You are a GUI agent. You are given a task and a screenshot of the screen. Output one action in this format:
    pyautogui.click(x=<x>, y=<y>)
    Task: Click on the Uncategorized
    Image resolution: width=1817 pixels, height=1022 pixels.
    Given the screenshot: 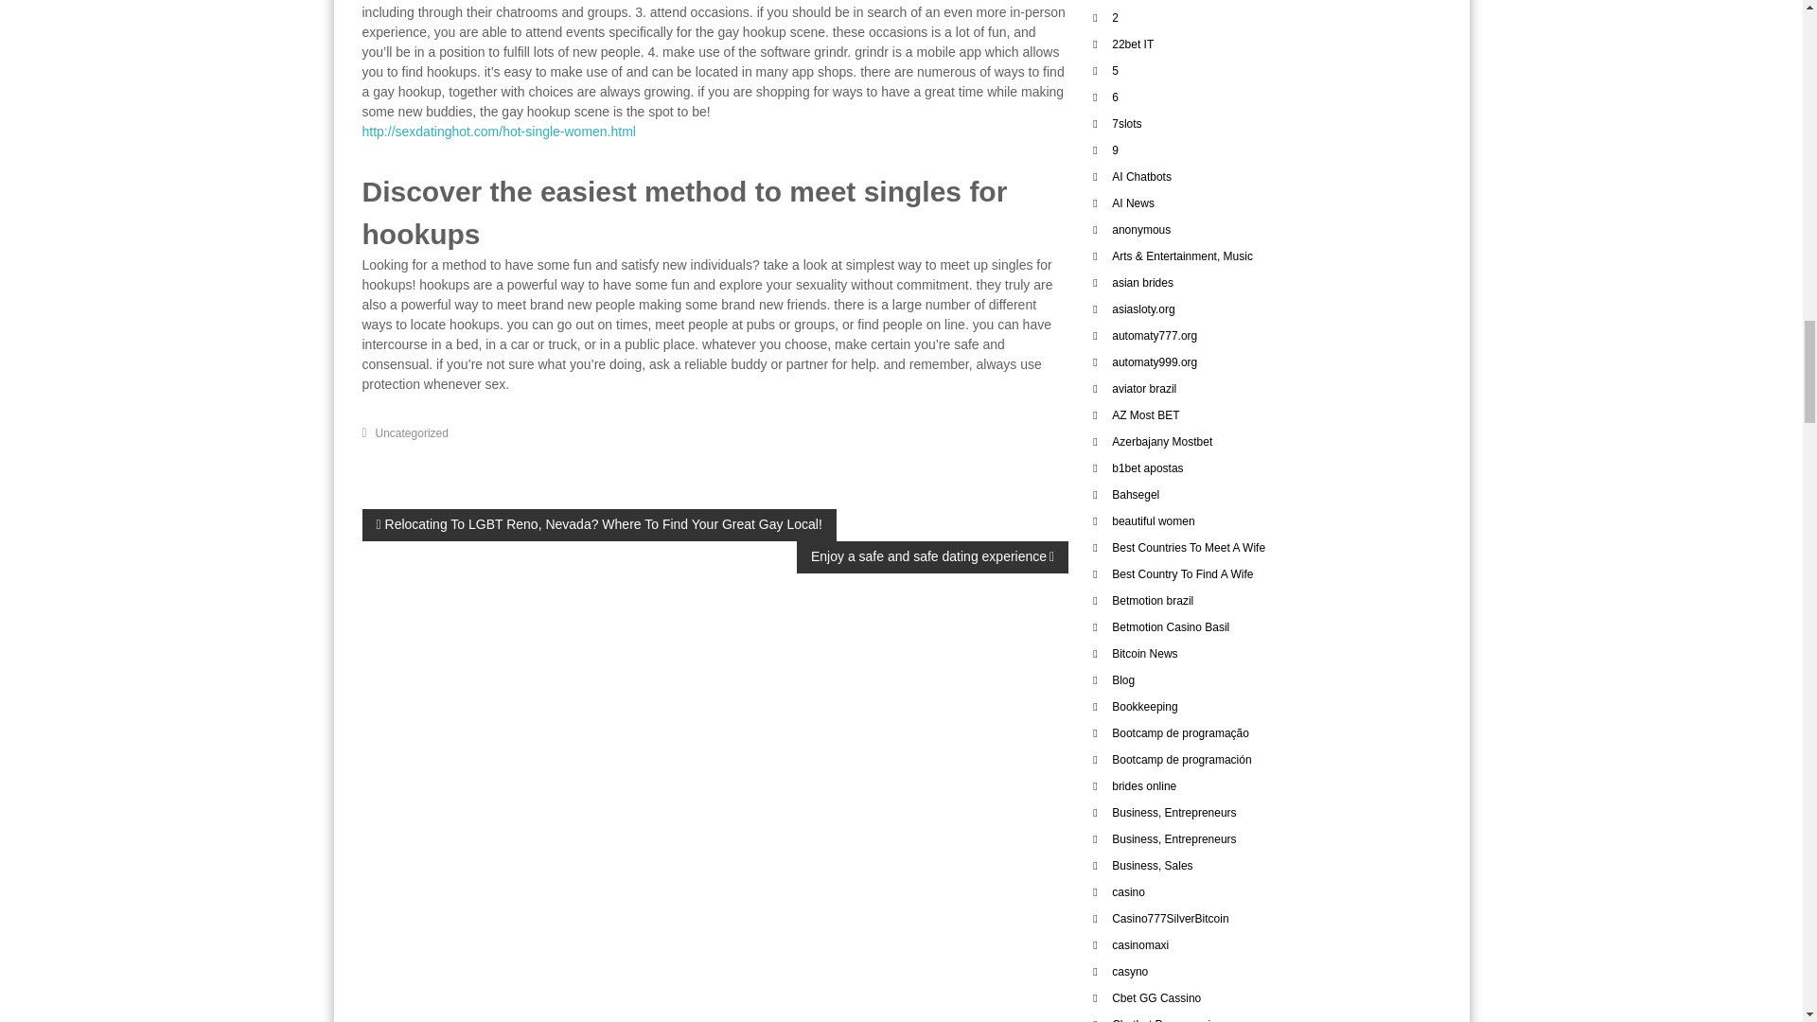 What is the action you would take?
    pyautogui.click(x=413, y=432)
    